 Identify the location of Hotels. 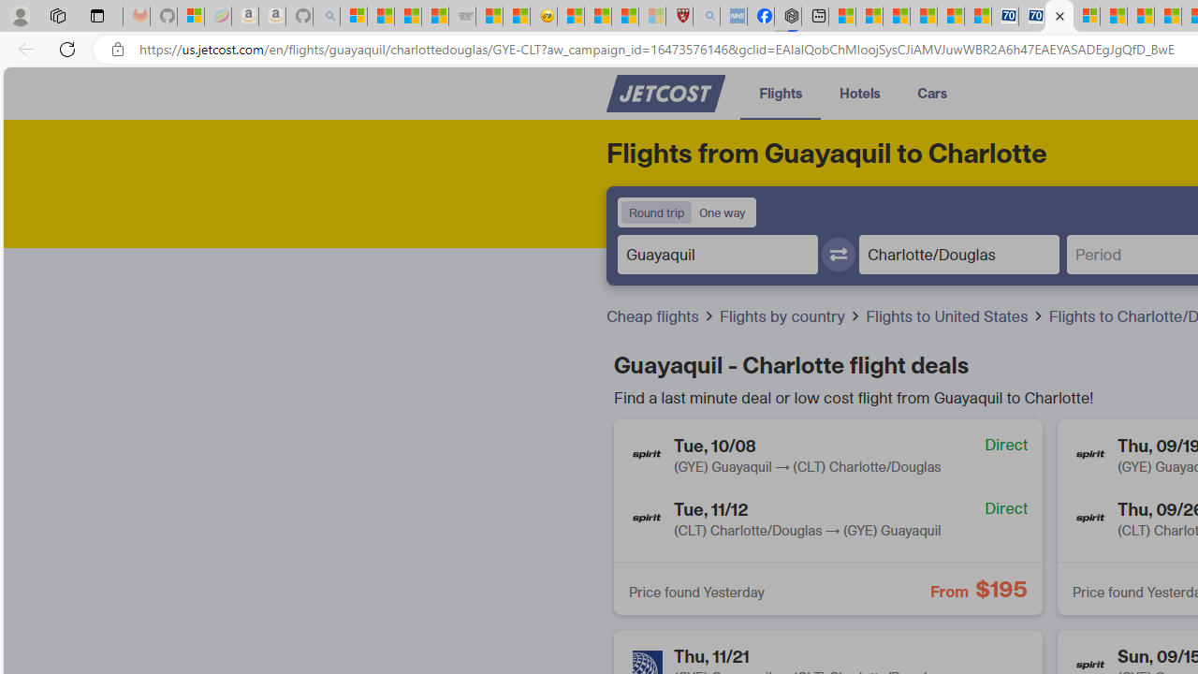
(859, 92).